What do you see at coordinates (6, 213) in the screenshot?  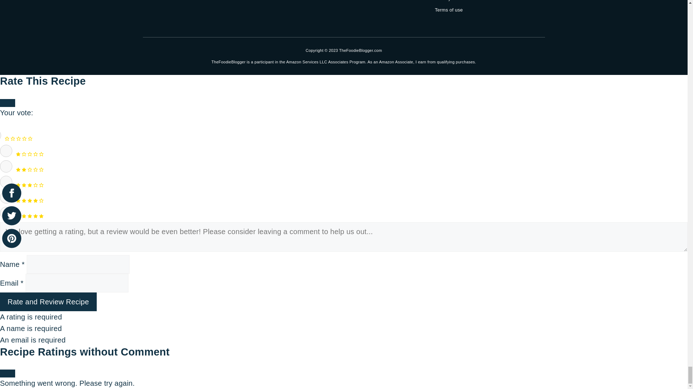 I see `5` at bounding box center [6, 213].